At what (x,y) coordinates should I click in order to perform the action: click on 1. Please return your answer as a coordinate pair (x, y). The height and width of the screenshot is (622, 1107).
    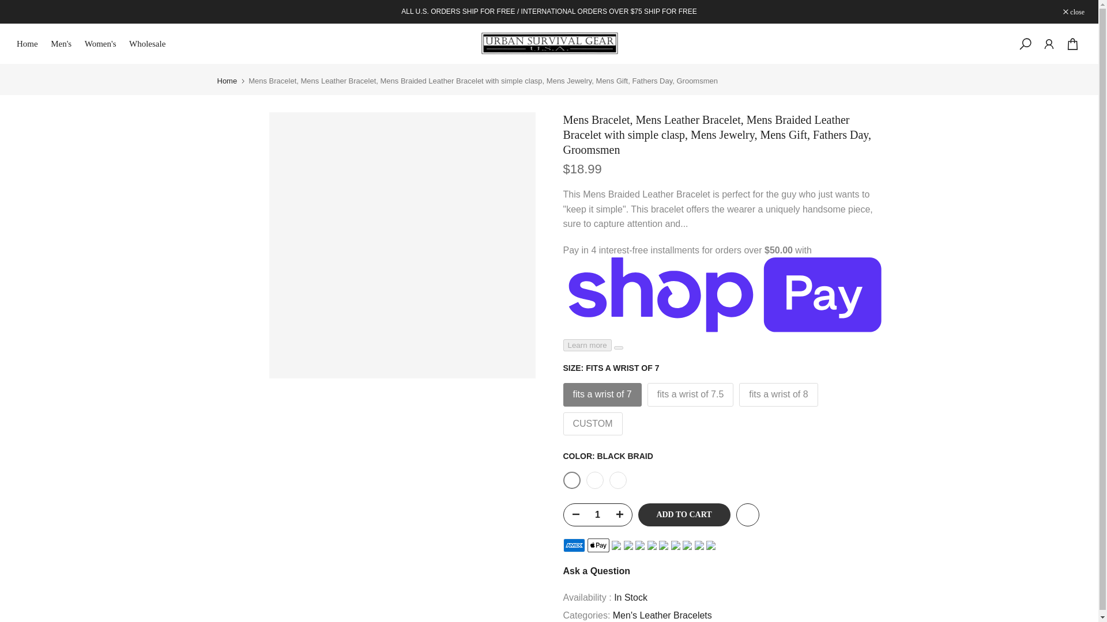
    Looking at the image, I should click on (597, 514).